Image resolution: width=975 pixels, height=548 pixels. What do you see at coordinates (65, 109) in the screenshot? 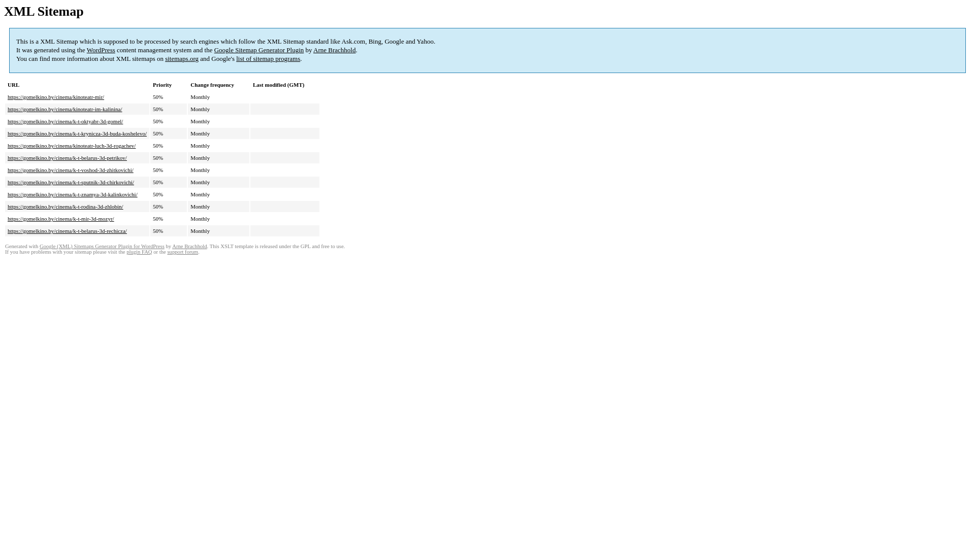
I see `https://gomelkino.by/cinema/kinoteatr-im-kalinina/` at bounding box center [65, 109].